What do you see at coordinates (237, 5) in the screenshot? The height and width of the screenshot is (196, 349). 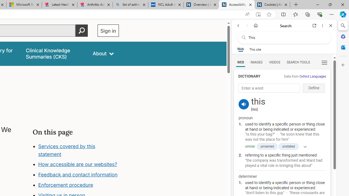 I see `Accessibility | NICE` at bounding box center [237, 5].